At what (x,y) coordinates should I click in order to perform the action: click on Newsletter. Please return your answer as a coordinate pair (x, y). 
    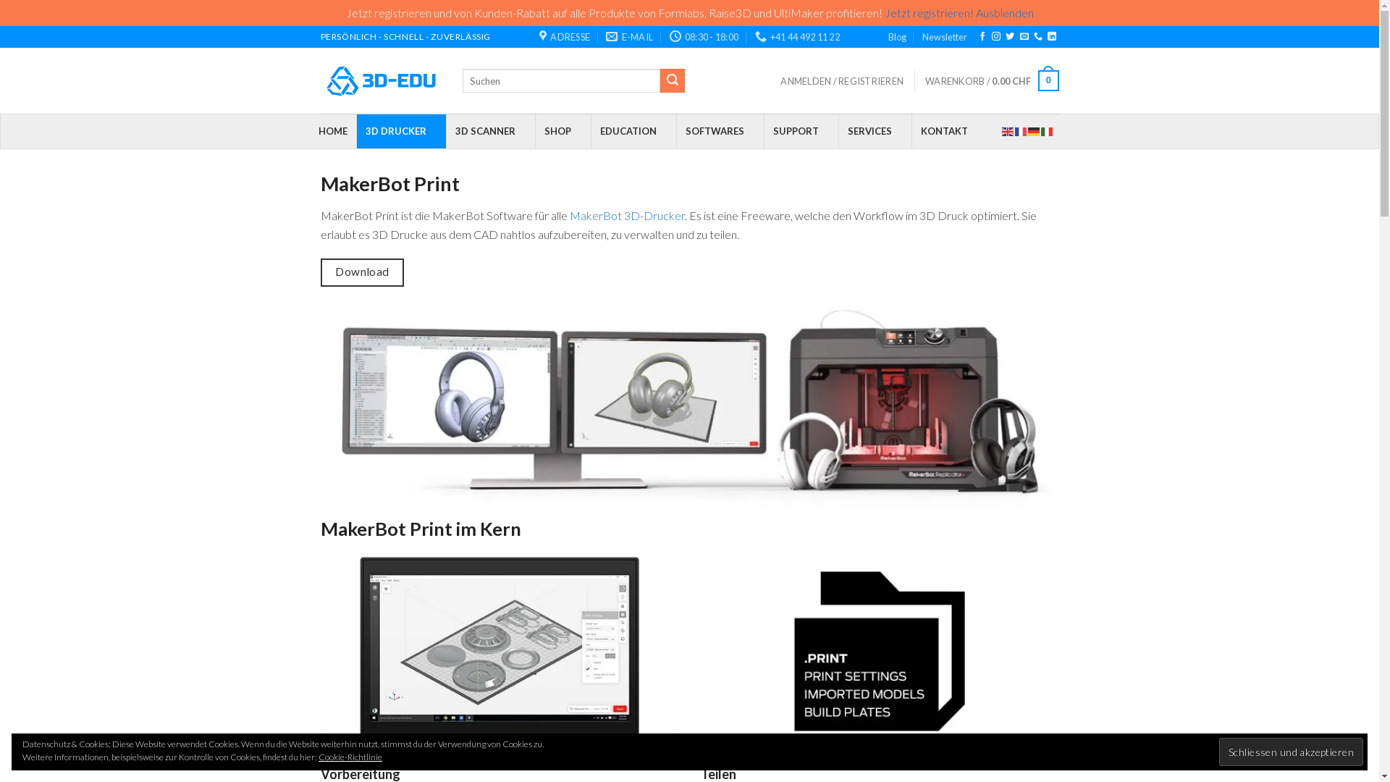
    Looking at the image, I should click on (945, 37).